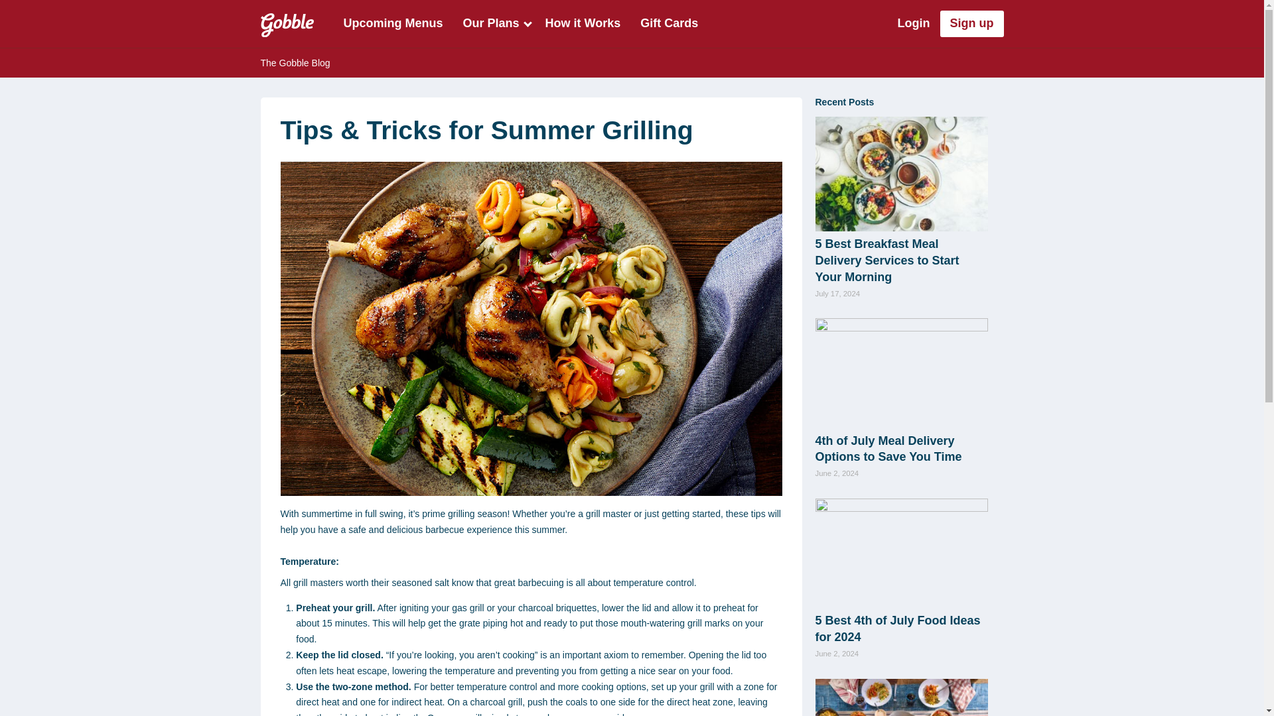 Image resolution: width=1274 pixels, height=716 pixels. What do you see at coordinates (888, 448) in the screenshot?
I see `4th of July Meal Delivery Options to Save You Time` at bounding box center [888, 448].